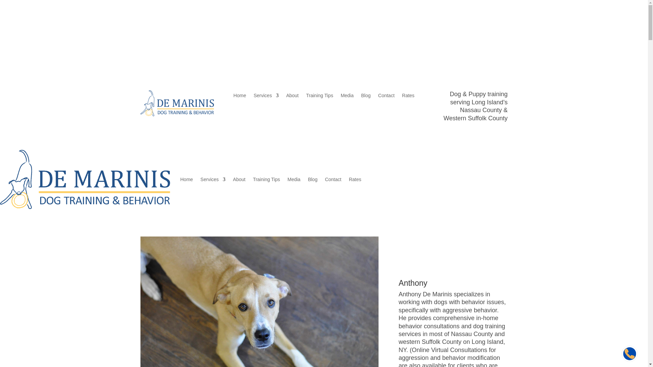  I want to click on Services, so click(266, 97).